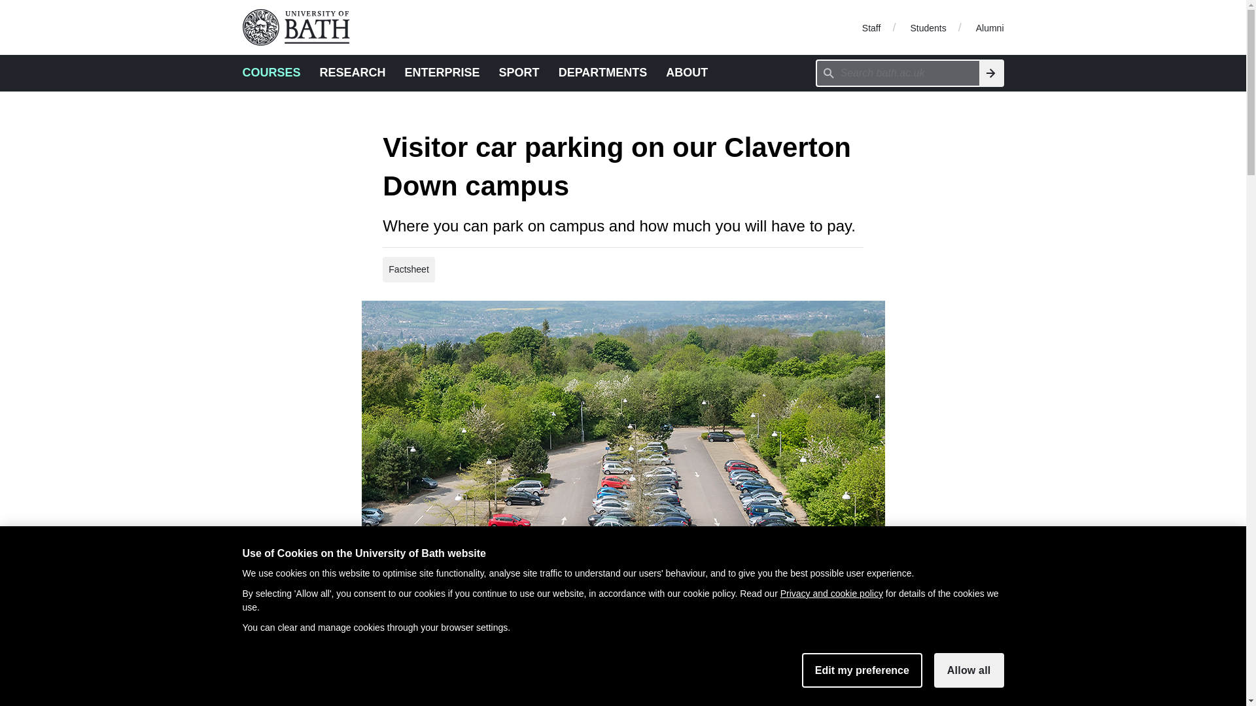 The width and height of the screenshot is (1256, 706). I want to click on Allow all, so click(969, 670).